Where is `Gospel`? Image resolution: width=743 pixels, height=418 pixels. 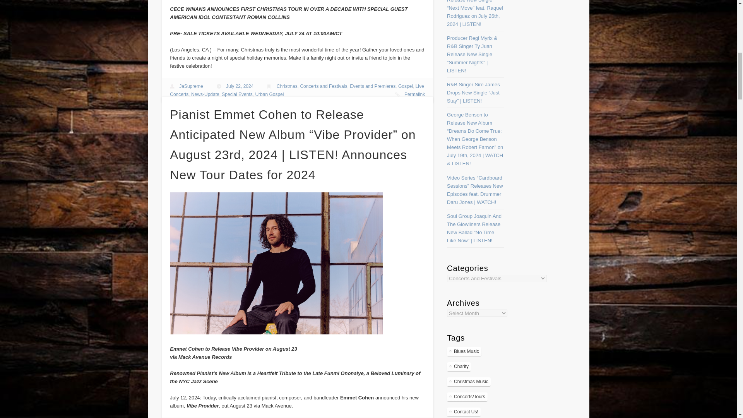 Gospel is located at coordinates (406, 86).